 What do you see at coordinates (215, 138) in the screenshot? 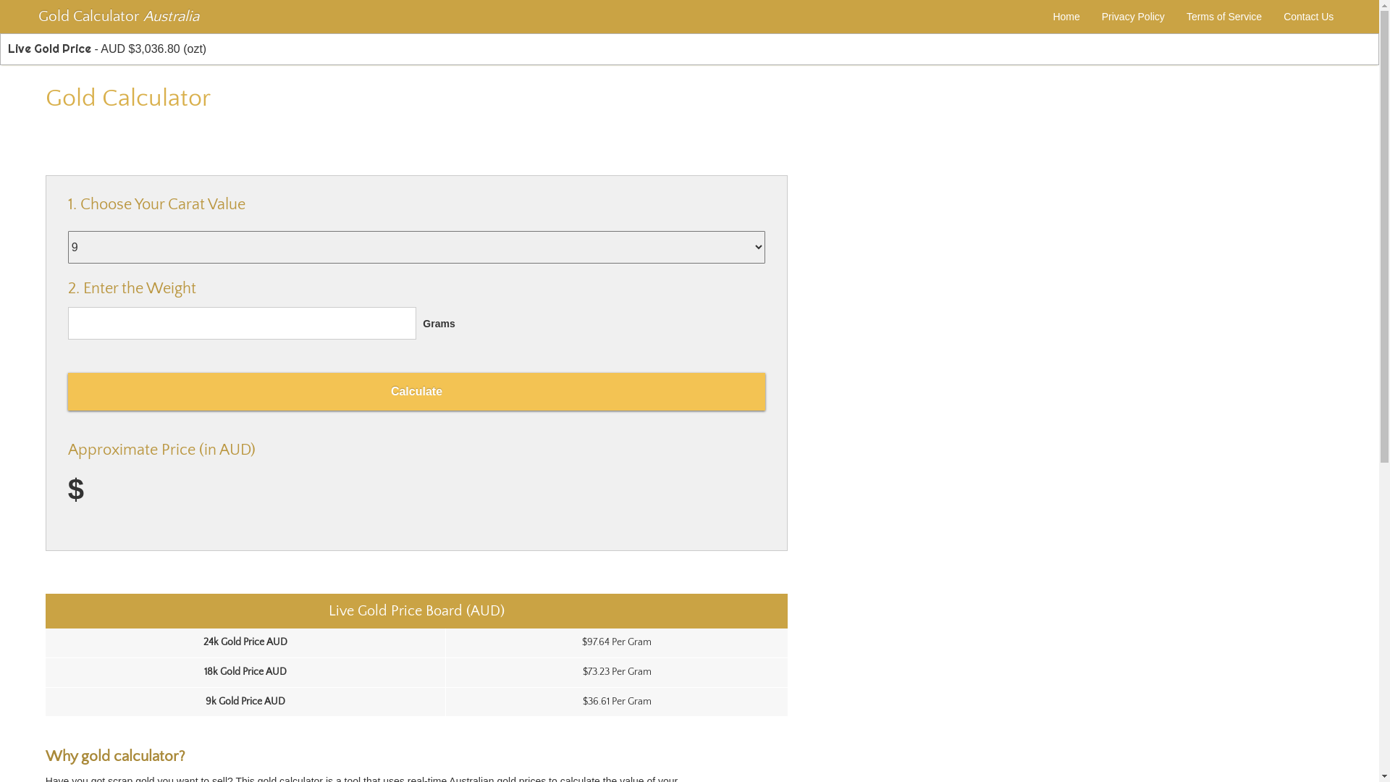
I see `Advertisement` at bounding box center [215, 138].